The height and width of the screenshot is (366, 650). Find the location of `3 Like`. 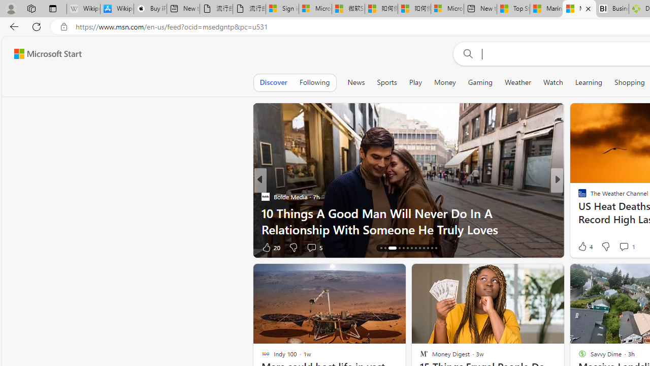

3 Like is located at coordinates (581, 247).